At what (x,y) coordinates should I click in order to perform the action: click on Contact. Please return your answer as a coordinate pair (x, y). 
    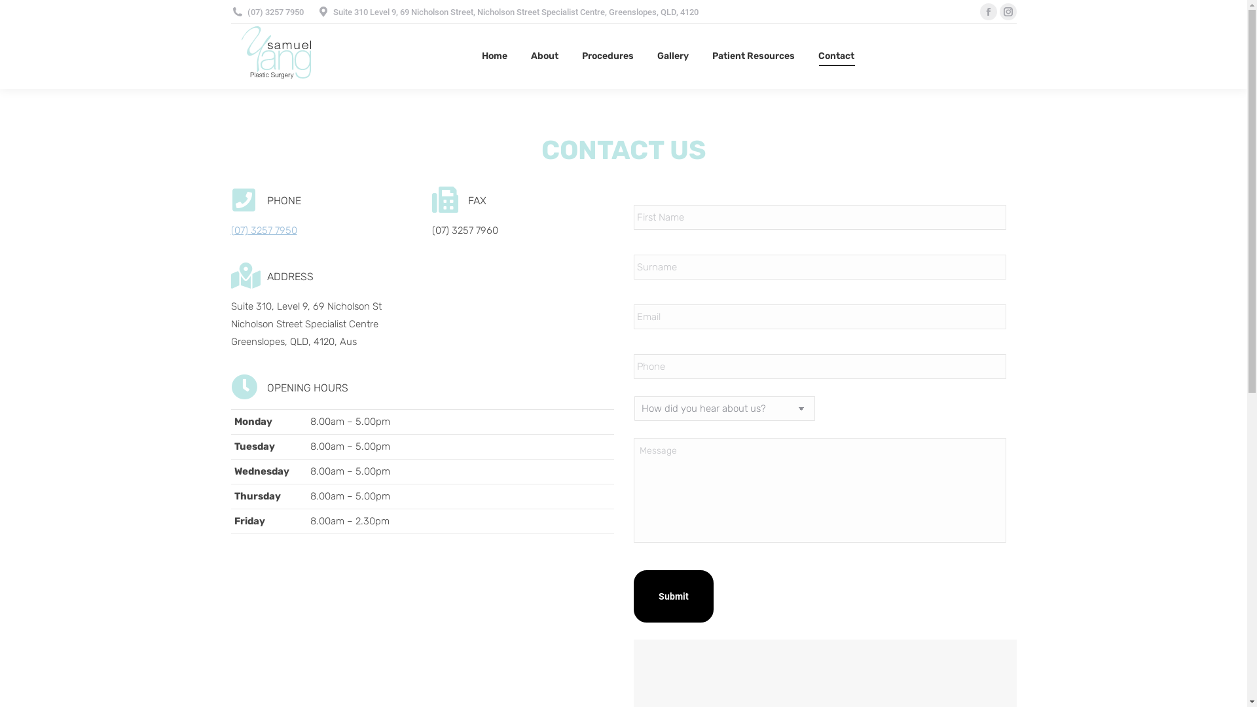
    Looking at the image, I should click on (837, 56).